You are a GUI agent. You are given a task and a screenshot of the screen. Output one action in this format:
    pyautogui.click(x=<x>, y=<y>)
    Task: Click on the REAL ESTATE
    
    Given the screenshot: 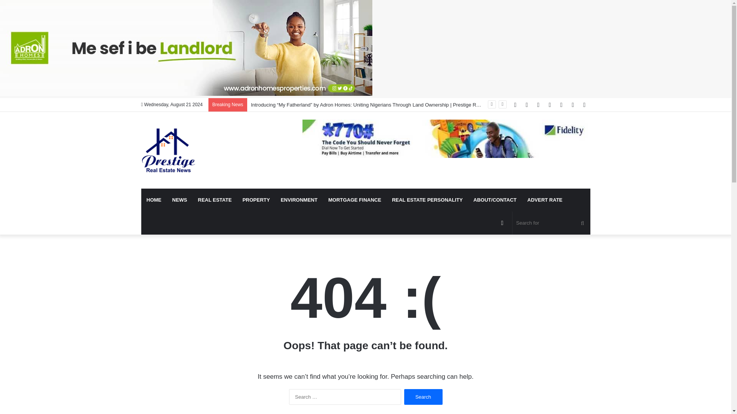 What is the action you would take?
    pyautogui.click(x=215, y=200)
    